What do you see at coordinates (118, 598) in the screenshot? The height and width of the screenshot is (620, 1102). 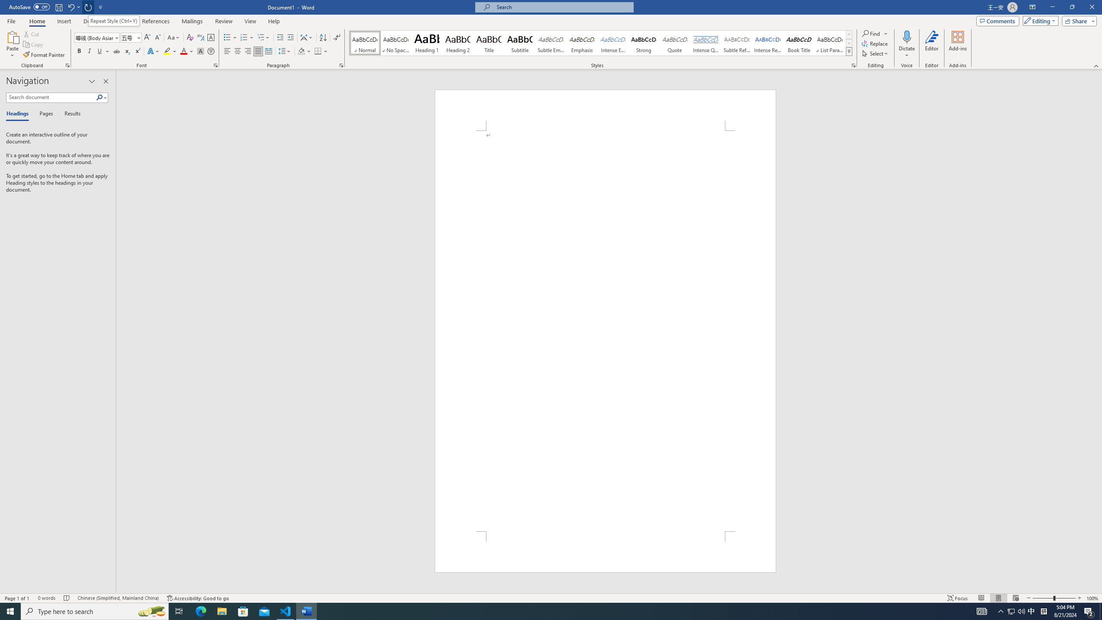 I see `Language Chinese (Simplified, Mainland China)` at bounding box center [118, 598].